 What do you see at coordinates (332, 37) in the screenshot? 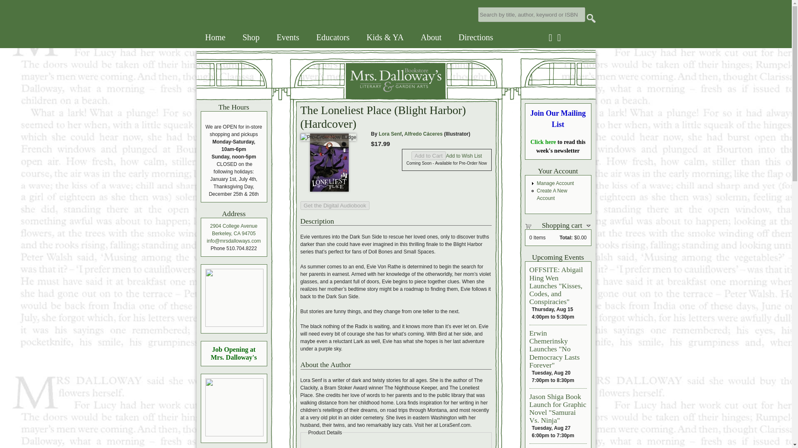
I see `Educators` at bounding box center [332, 37].